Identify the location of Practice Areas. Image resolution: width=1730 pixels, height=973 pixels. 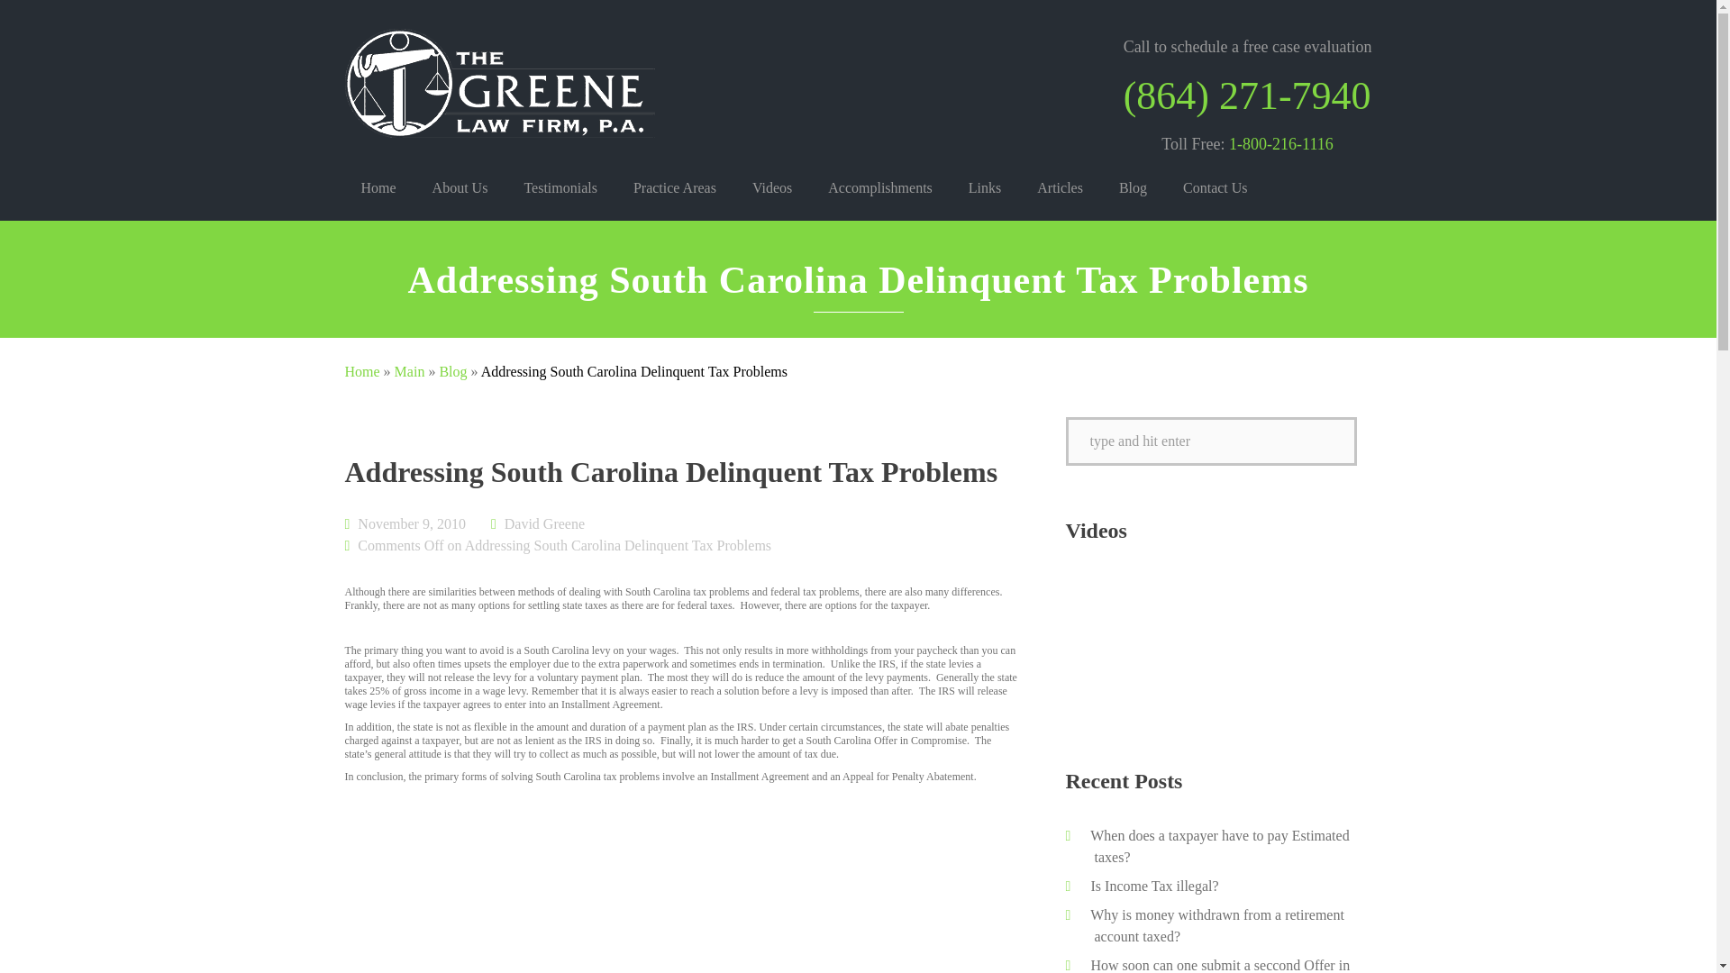
(674, 187).